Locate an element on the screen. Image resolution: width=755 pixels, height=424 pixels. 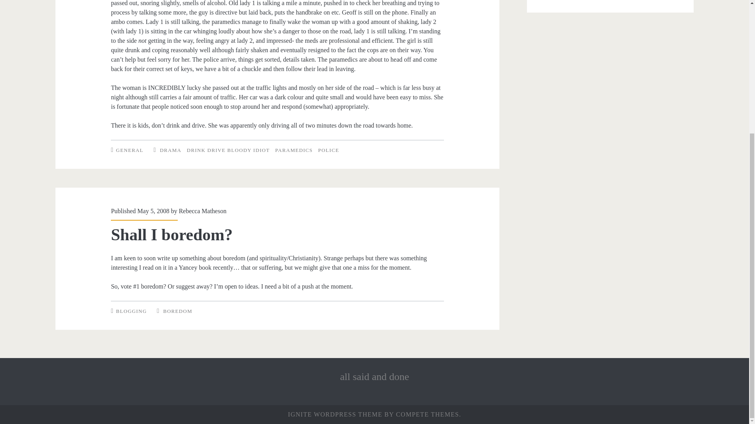
View all posts tagged police is located at coordinates (328, 150).